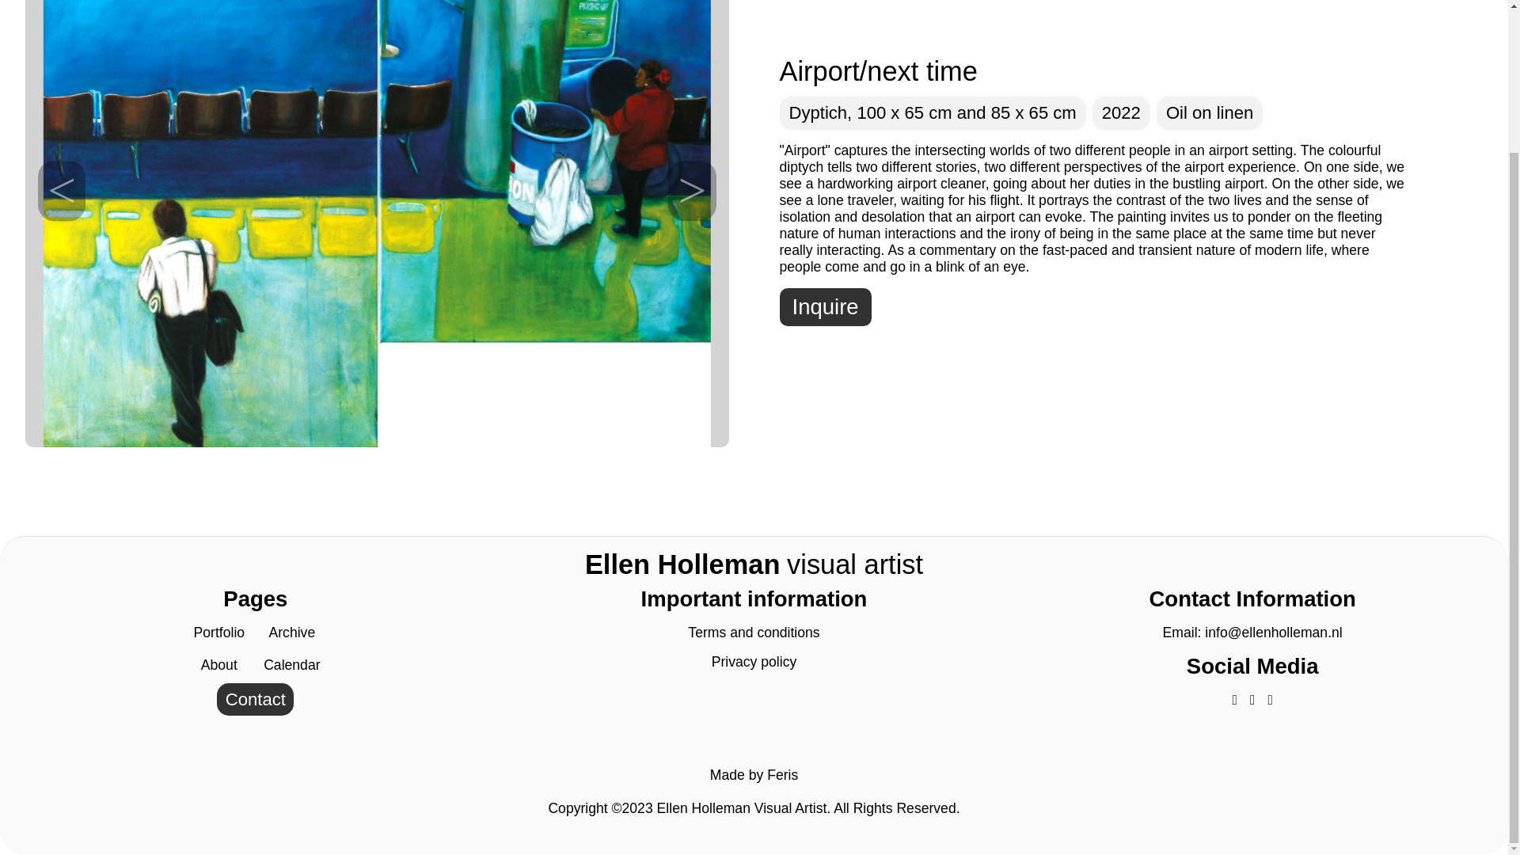  I want to click on Privacy policy, so click(754, 662).